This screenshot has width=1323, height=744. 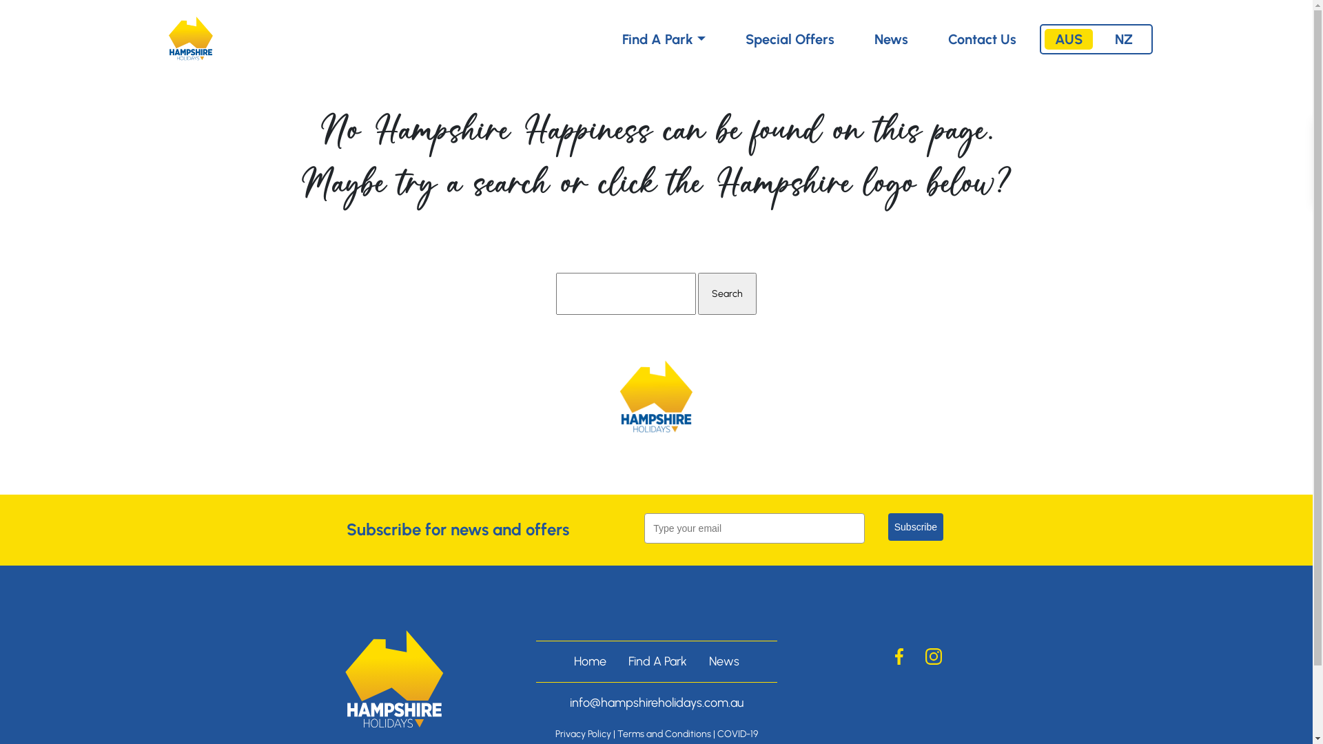 What do you see at coordinates (890, 39) in the screenshot?
I see `News` at bounding box center [890, 39].